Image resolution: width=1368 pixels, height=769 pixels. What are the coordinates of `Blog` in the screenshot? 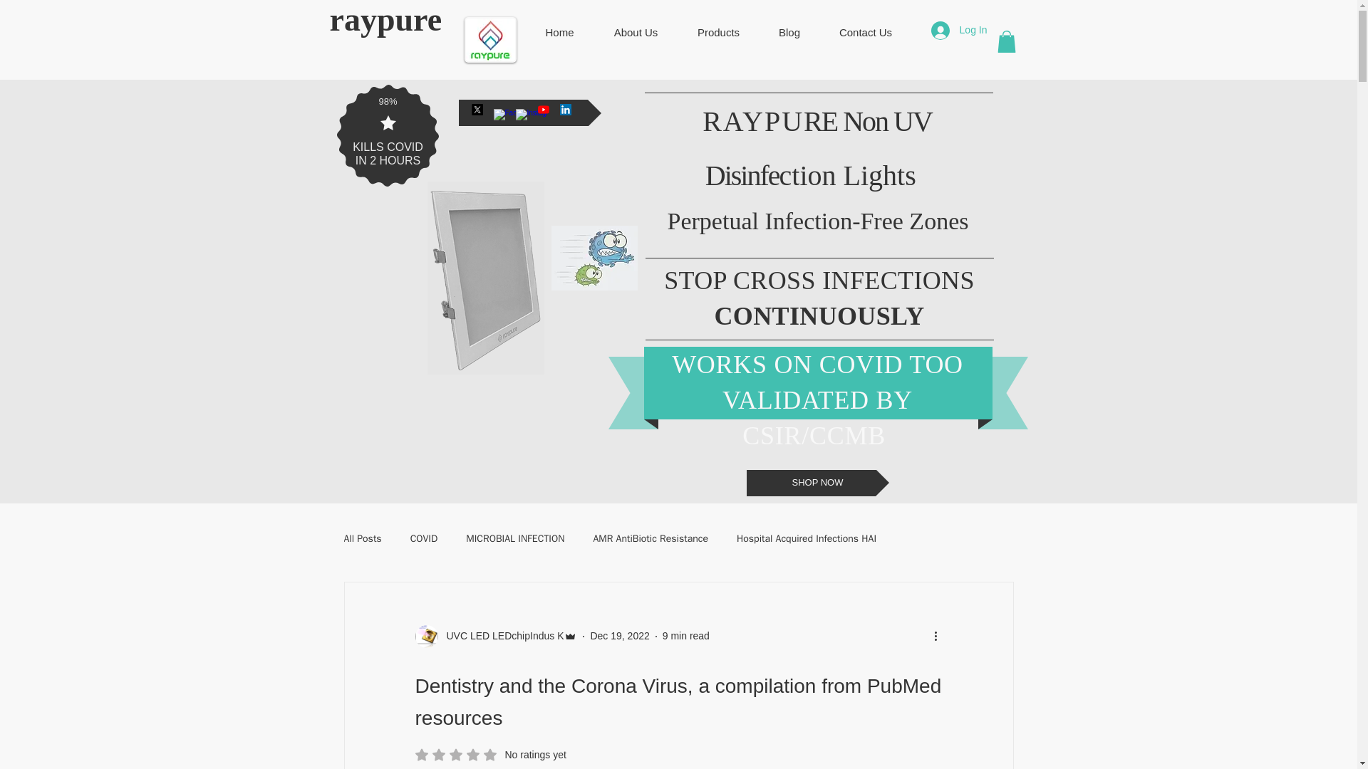 It's located at (789, 32).